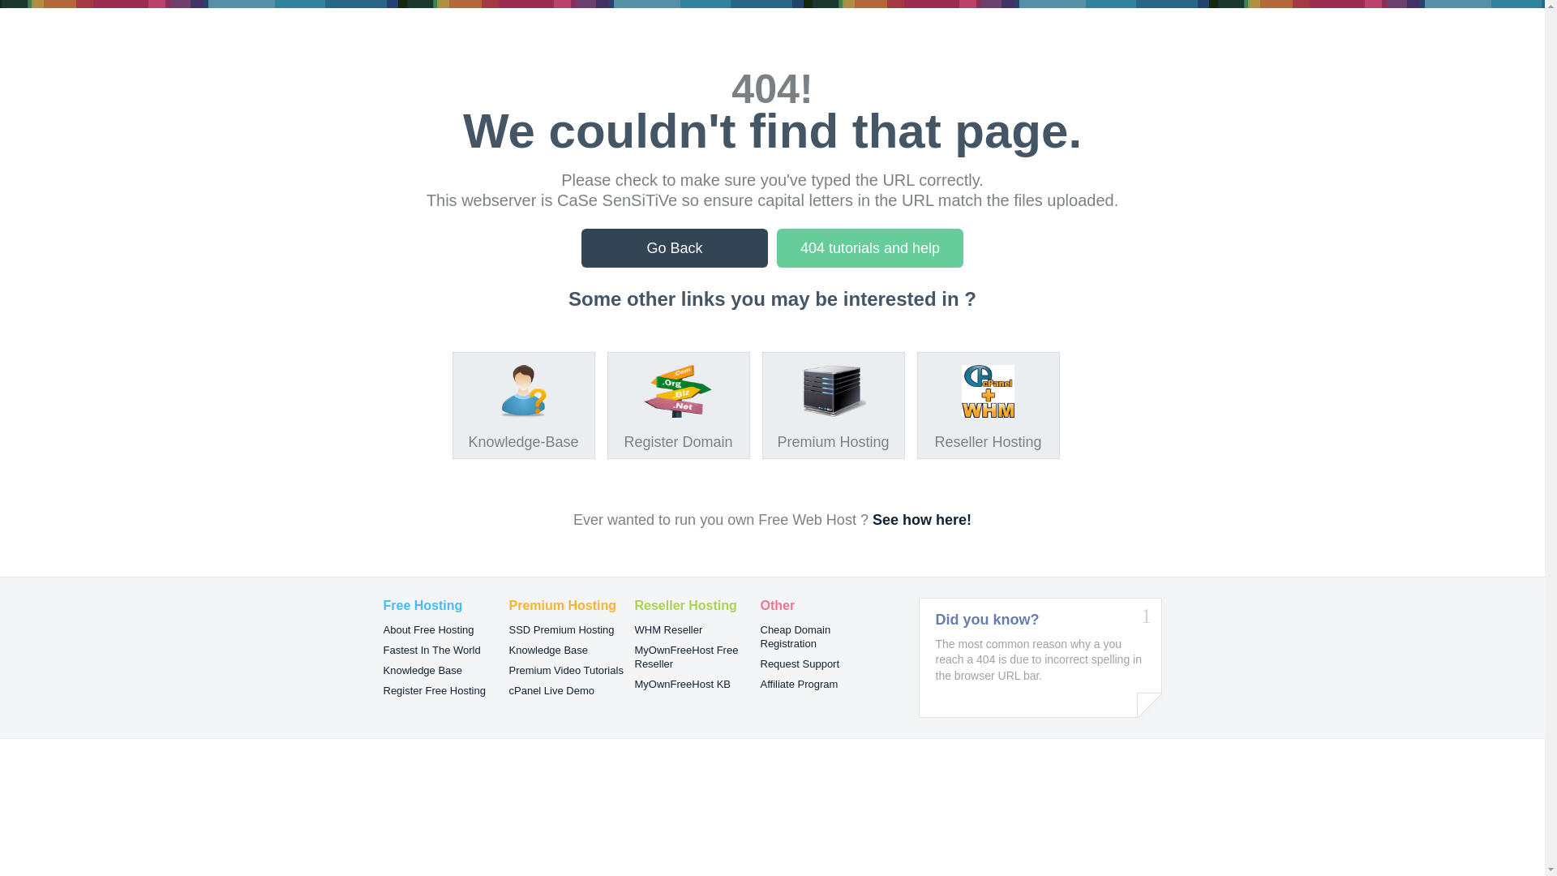 Image resolution: width=1557 pixels, height=876 pixels. I want to click on MyOwnFreeHost Free Reseller, so click(686, 657).